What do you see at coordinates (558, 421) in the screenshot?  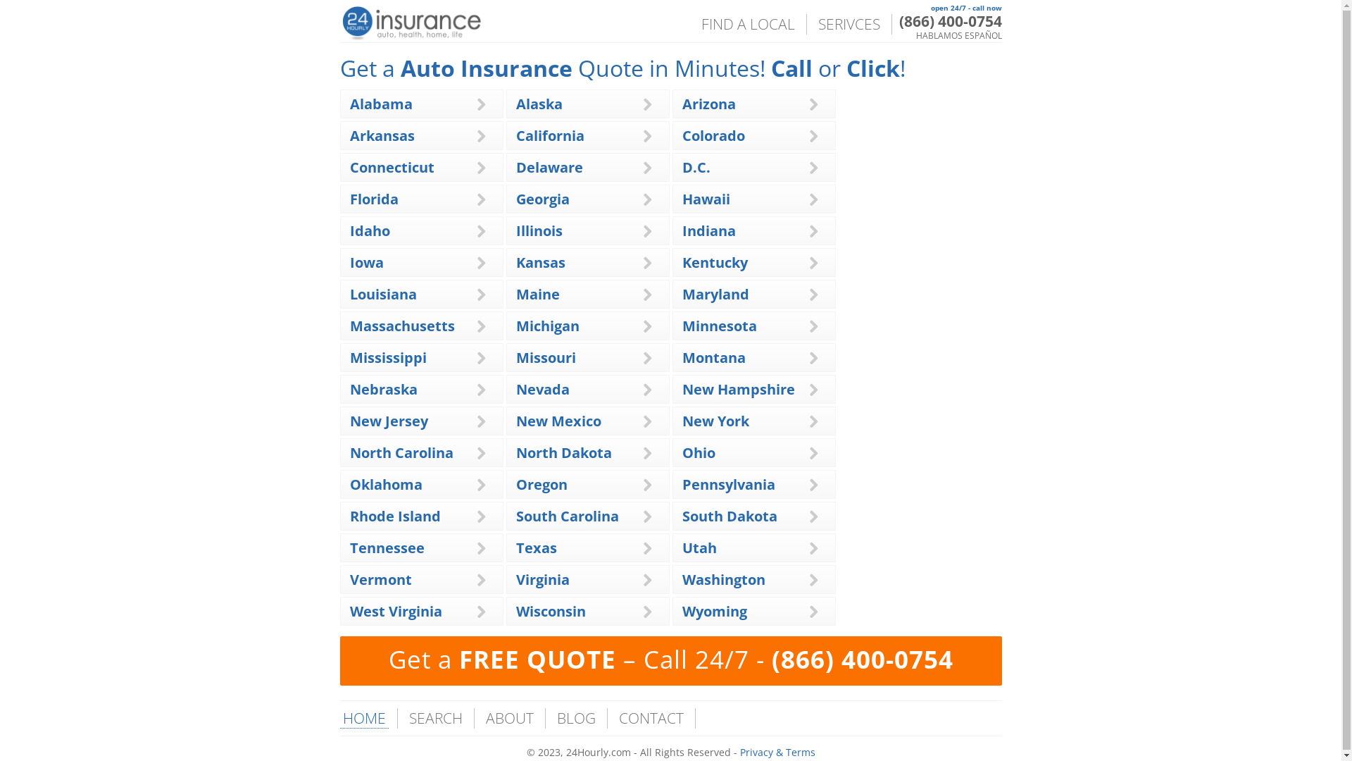 I see `New Mexico` at bounding box center [558, 421].